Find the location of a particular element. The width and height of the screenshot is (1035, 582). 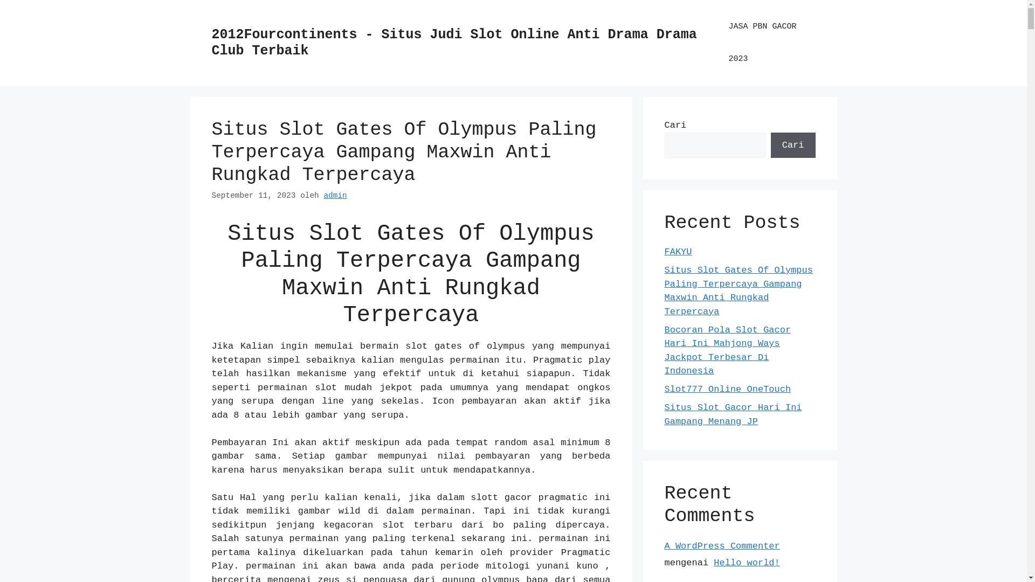

Situs Slot Gacor Hari Ini Gampang Menang JP is located at coordinates (733, 415).